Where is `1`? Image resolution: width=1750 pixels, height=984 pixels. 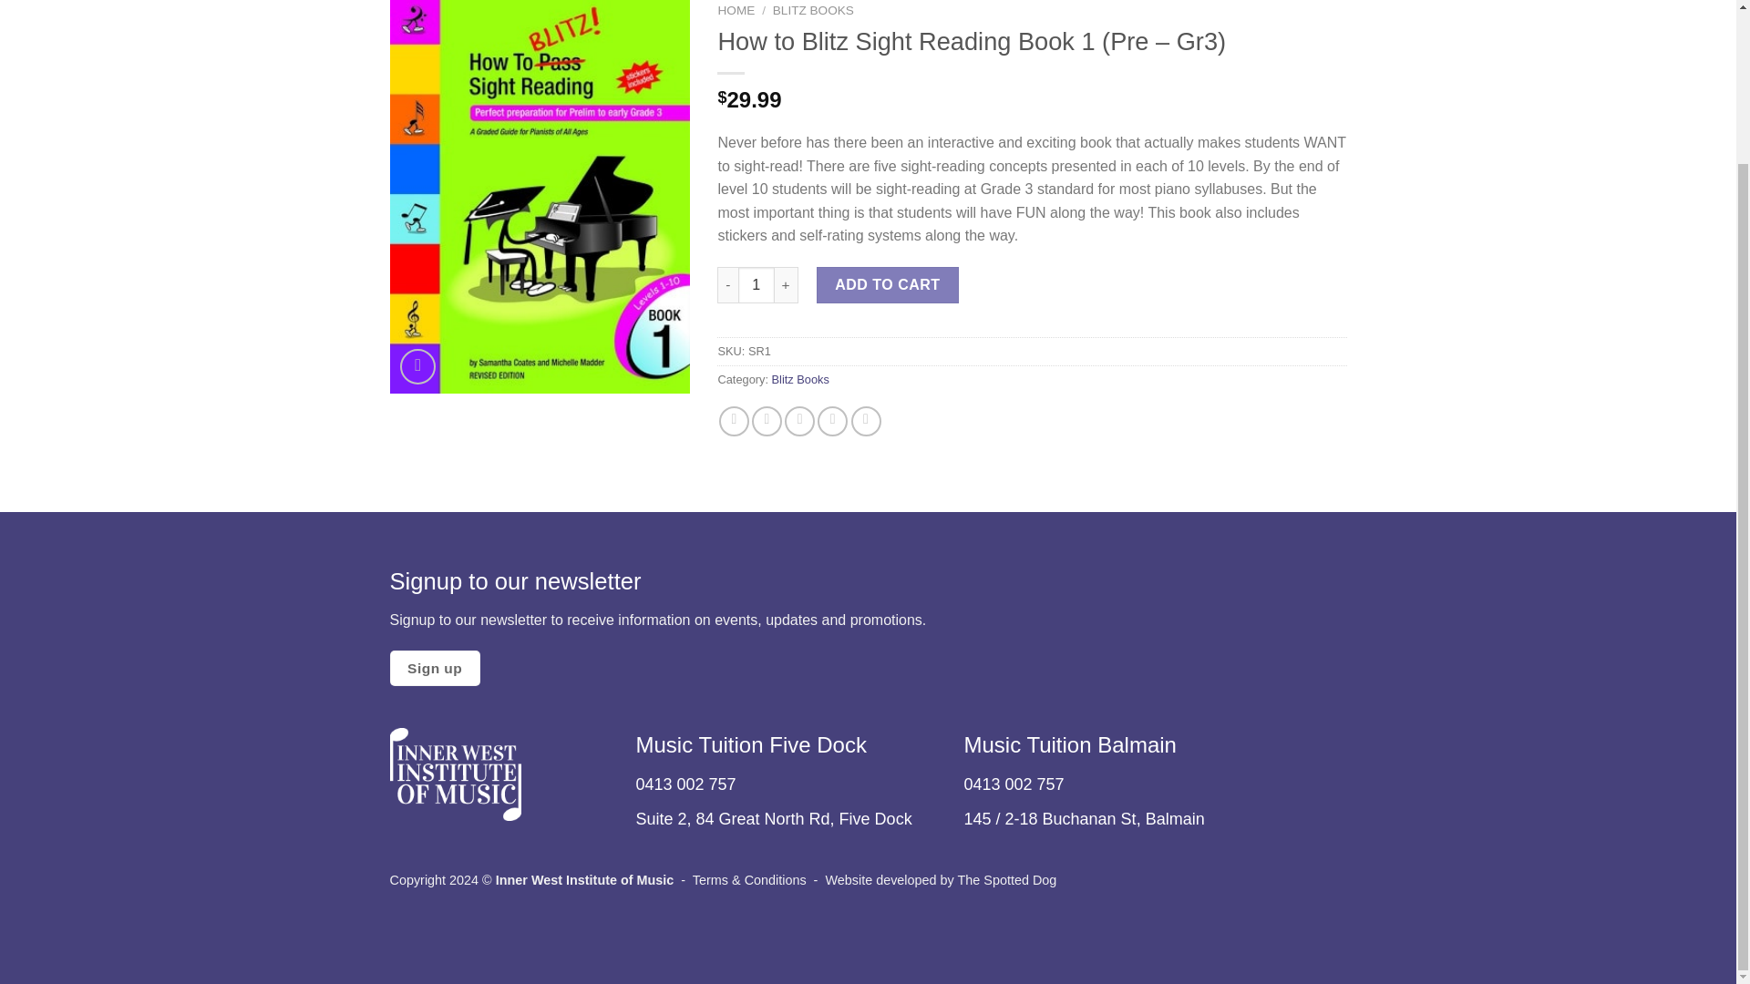 1 is located at coordinates (757, 284).